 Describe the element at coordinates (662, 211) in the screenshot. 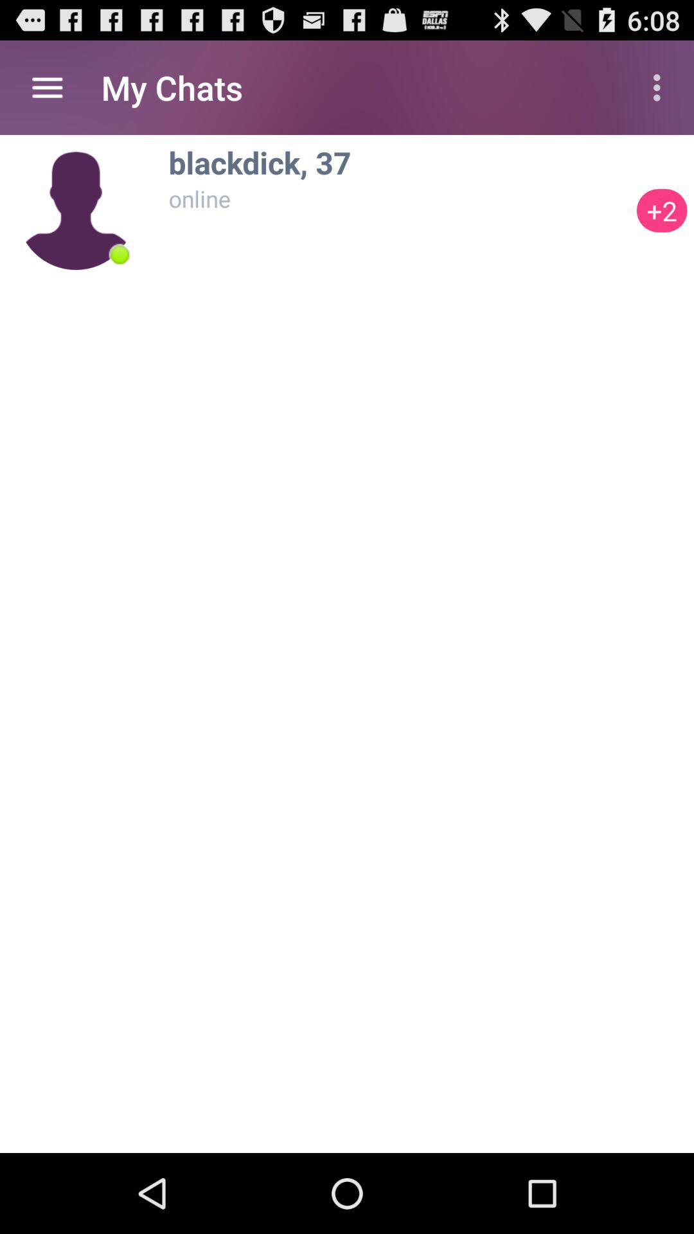

I see `click icon below the blackdick, 37` at that location.